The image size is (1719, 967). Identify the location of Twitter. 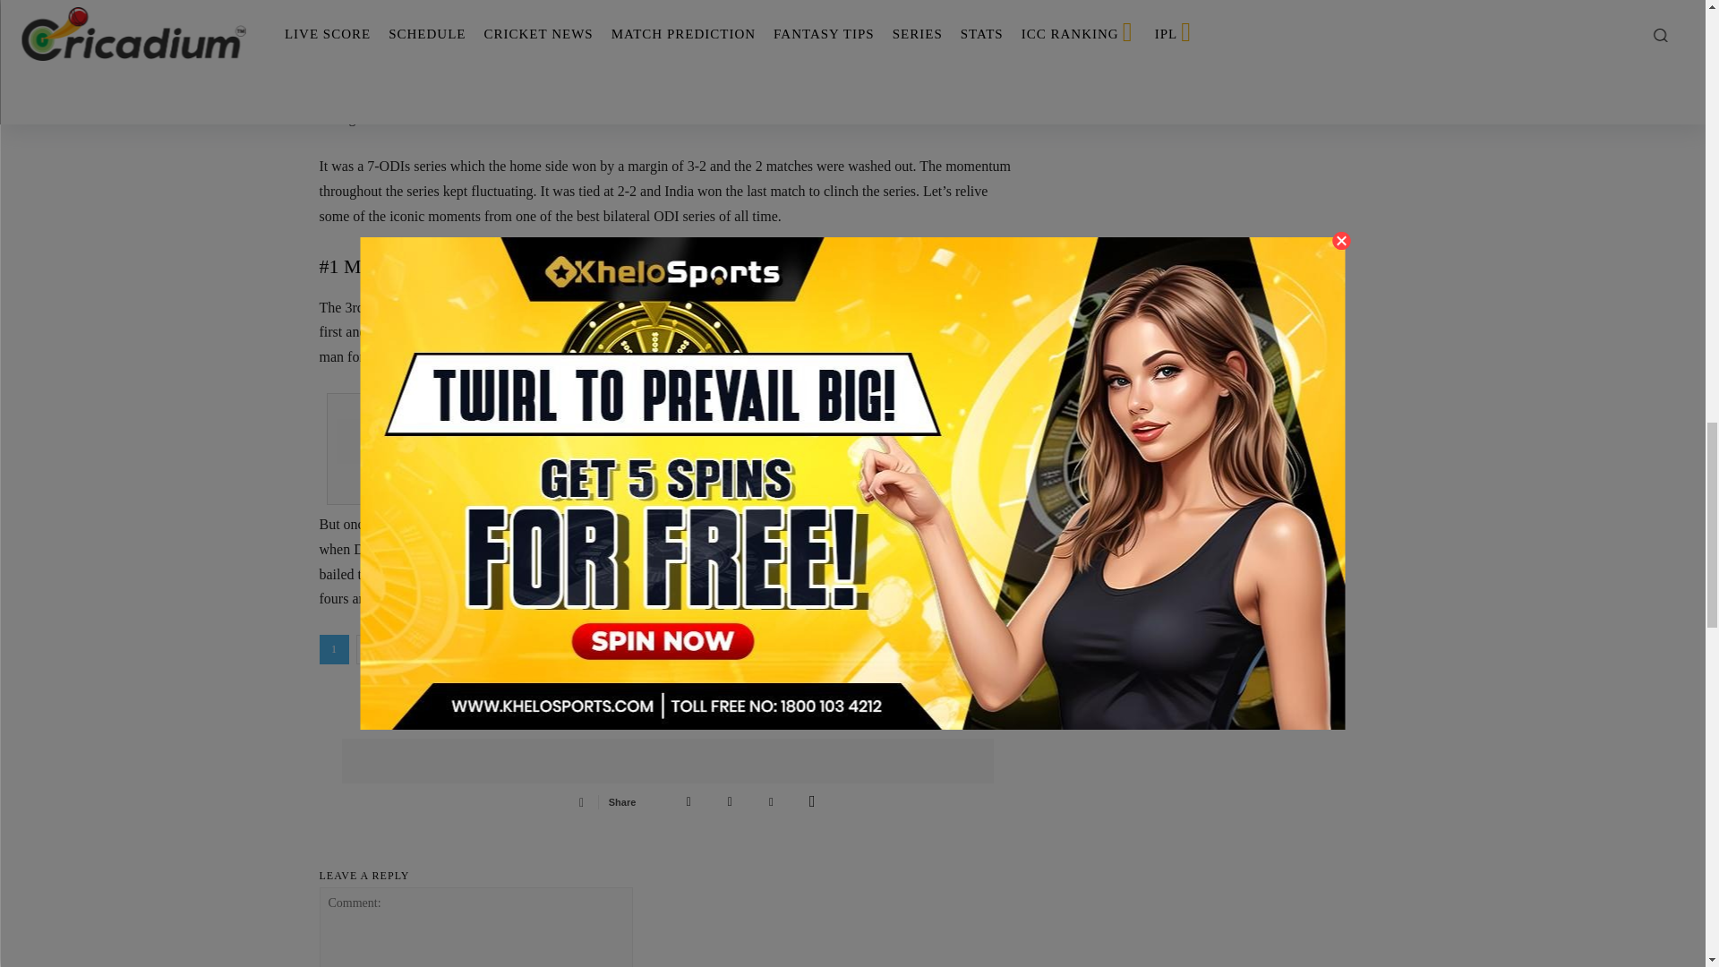
(729, 800).